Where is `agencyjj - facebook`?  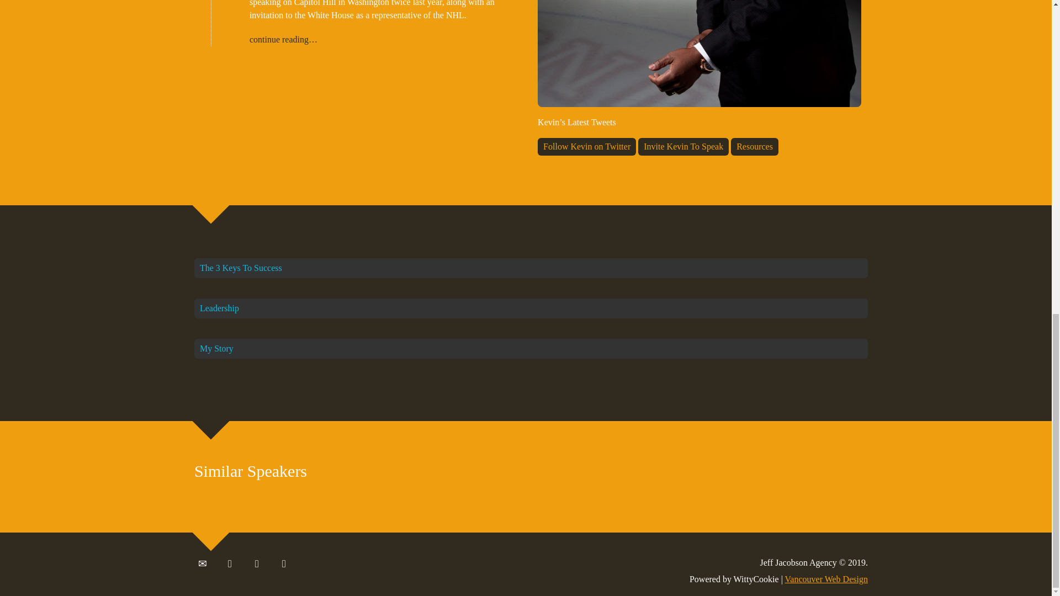 agencyjj - facebook is located at coordinates (257, 564).